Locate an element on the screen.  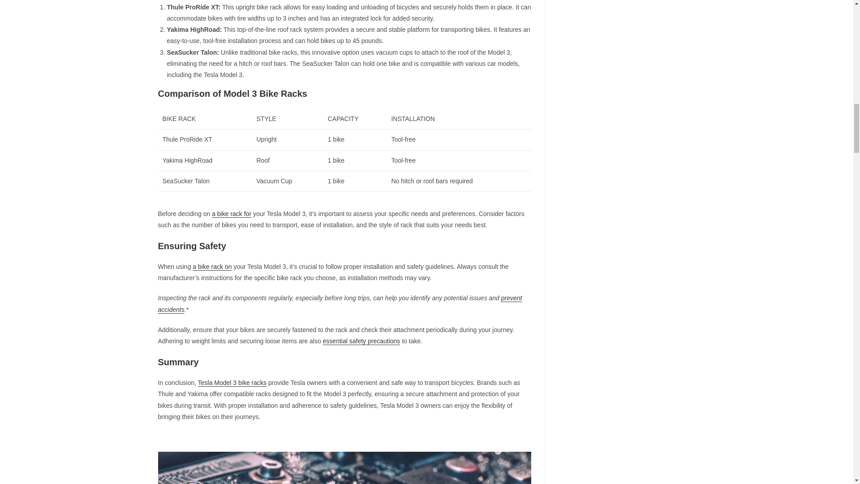
Tesla Model 3 Bike Rack is located at coordinates (344, 468).